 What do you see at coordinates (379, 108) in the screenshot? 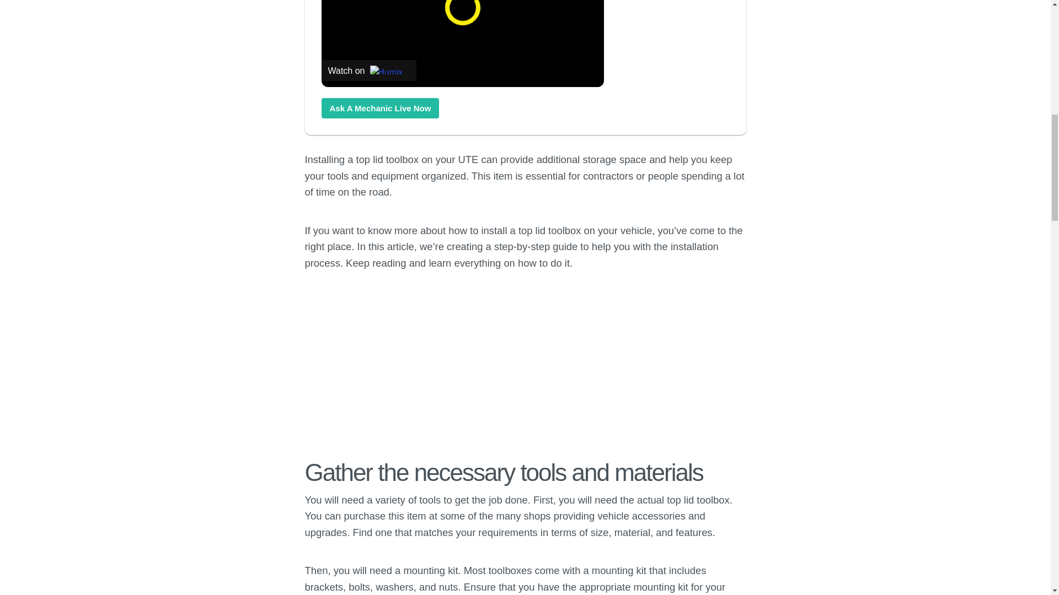
I see `Chat With A Mechanic Online` at bounding box center [379, 108].